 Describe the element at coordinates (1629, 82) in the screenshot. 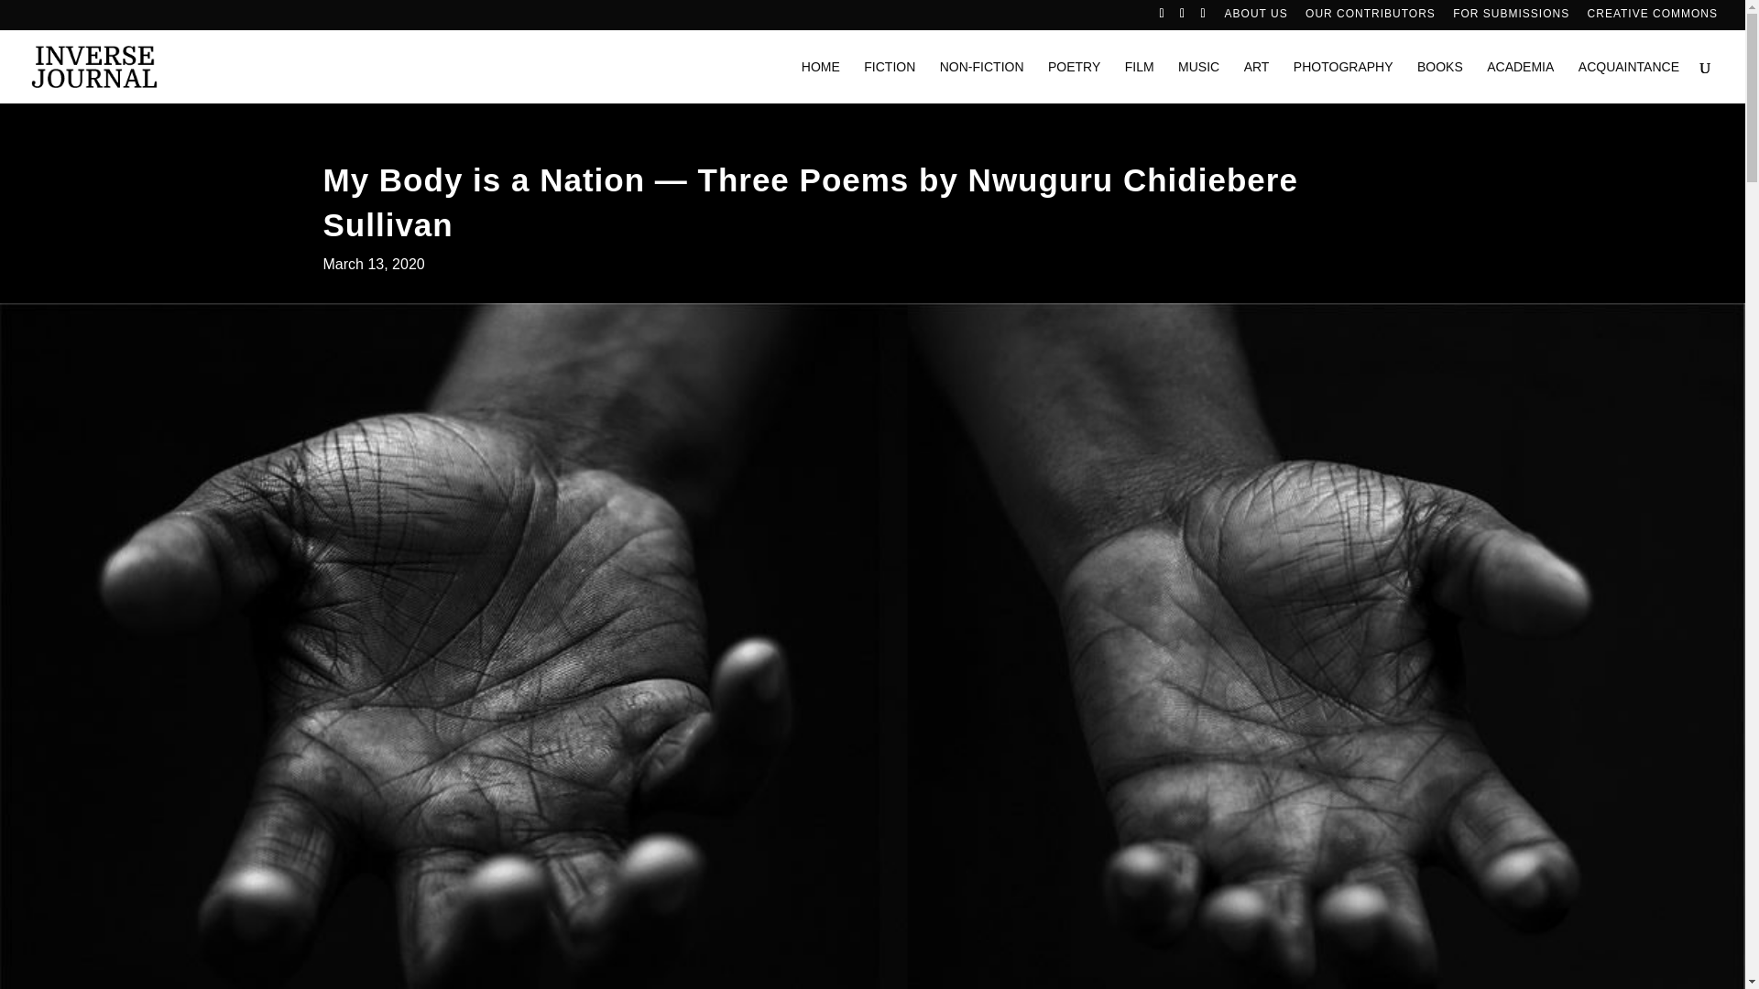

I see `ACQUAINTANCE` at that location.